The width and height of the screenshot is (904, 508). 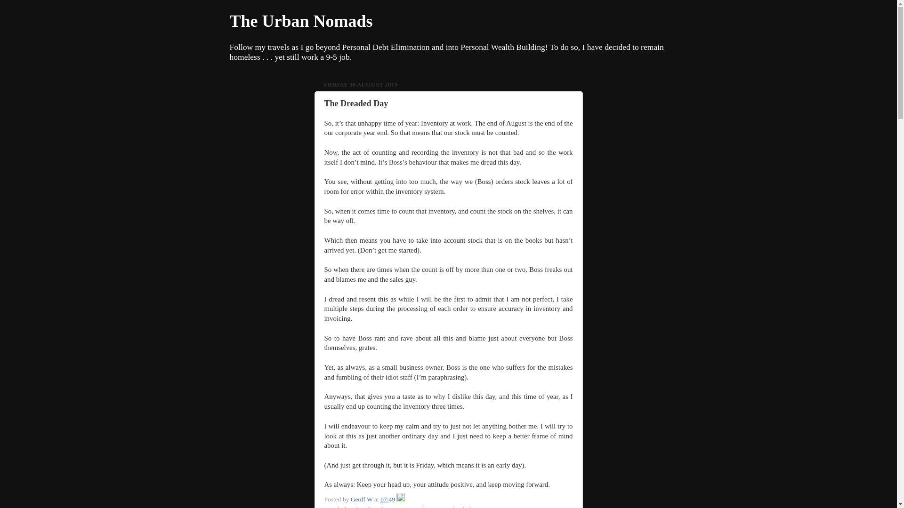 What do you see at coordinates (362, 500) in the screenshot?
I see `author profile` at bounding box center [362, 500].